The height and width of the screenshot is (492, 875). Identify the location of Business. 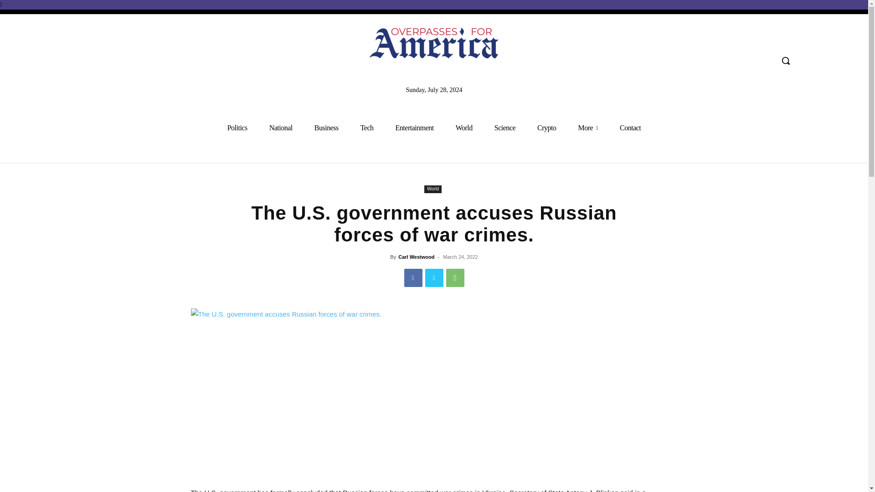
(326, 128).